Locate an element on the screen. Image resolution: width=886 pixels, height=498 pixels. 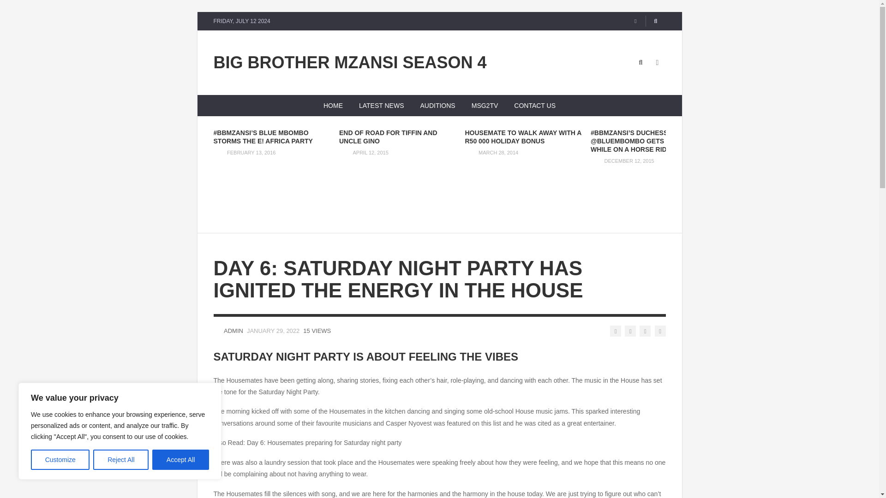
Customize is located at coordinates (60, 460).